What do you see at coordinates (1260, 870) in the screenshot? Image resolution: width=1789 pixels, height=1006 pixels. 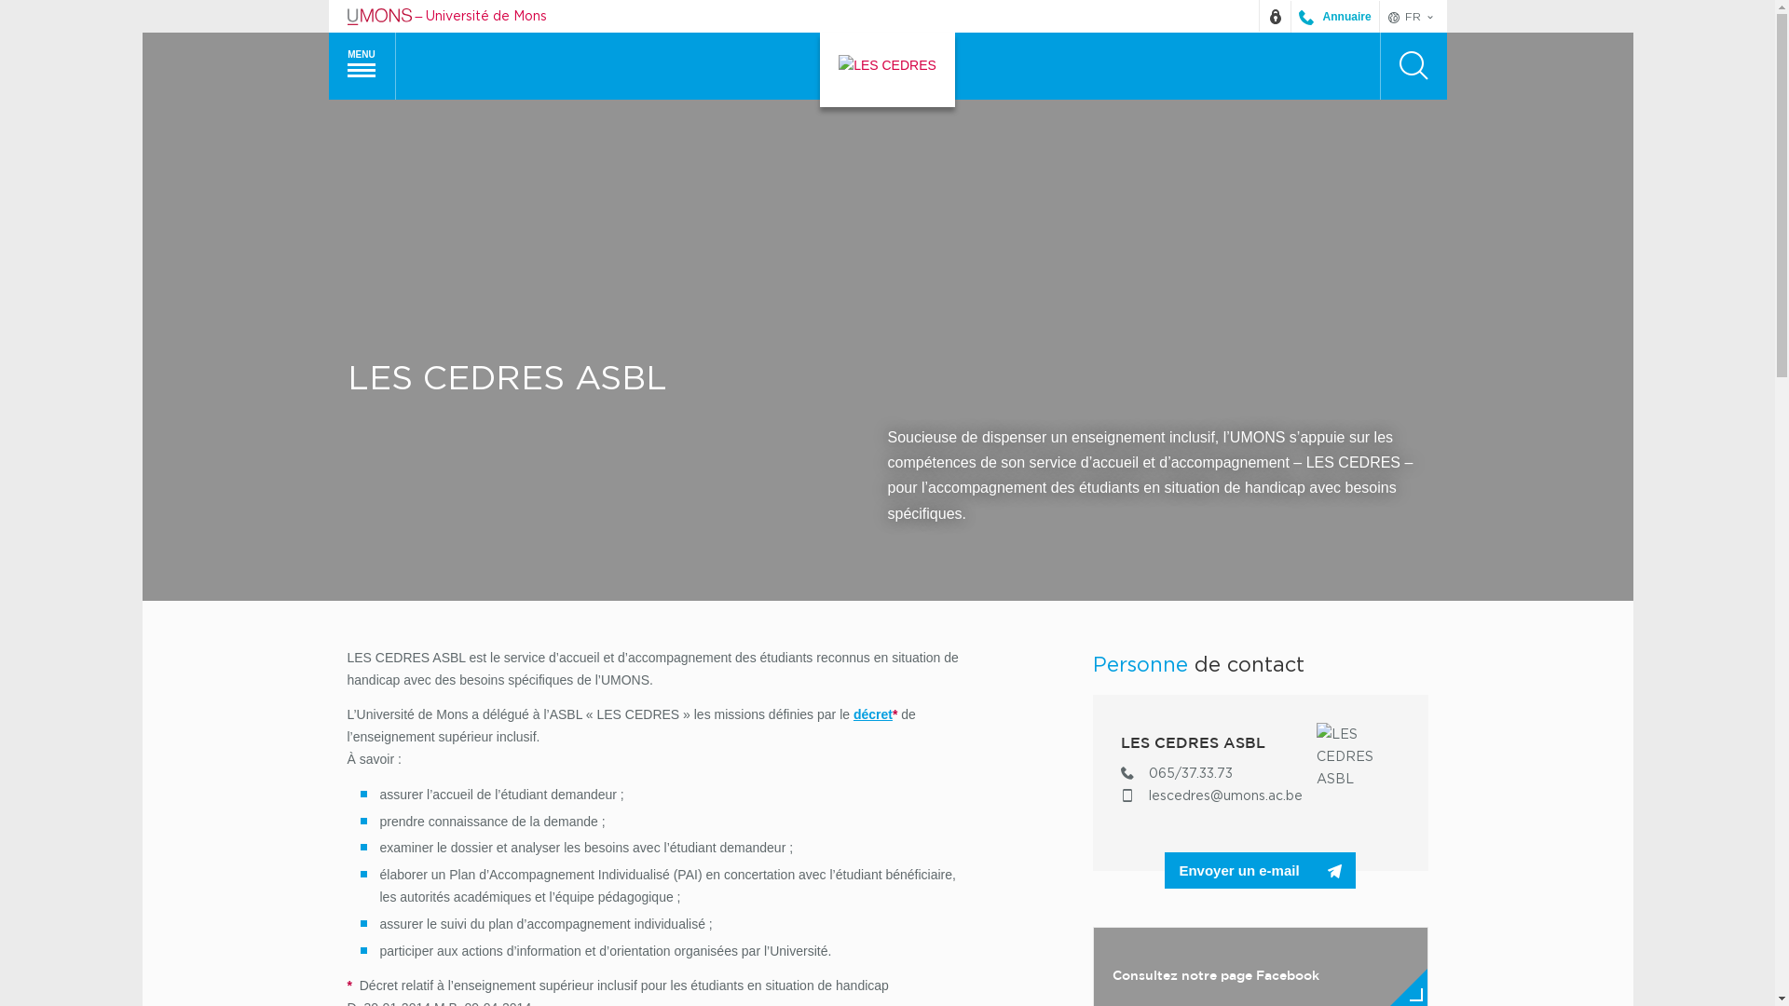 I see `Envoyer un e-mail` at bounding box center [1260, 870].